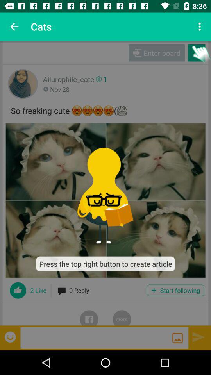 The width and height of the screenshot is (211, 375). Describe the element at coordinates (11, 337) in the screenshot. I see `open emoji selection` at that location.